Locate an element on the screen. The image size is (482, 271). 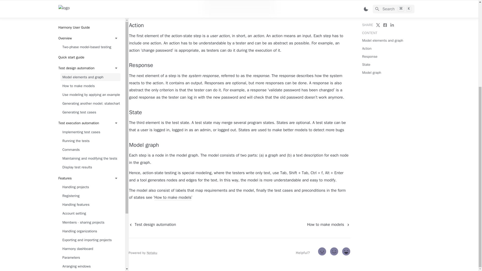
Test execution automation is located at coordinates (88, 1).